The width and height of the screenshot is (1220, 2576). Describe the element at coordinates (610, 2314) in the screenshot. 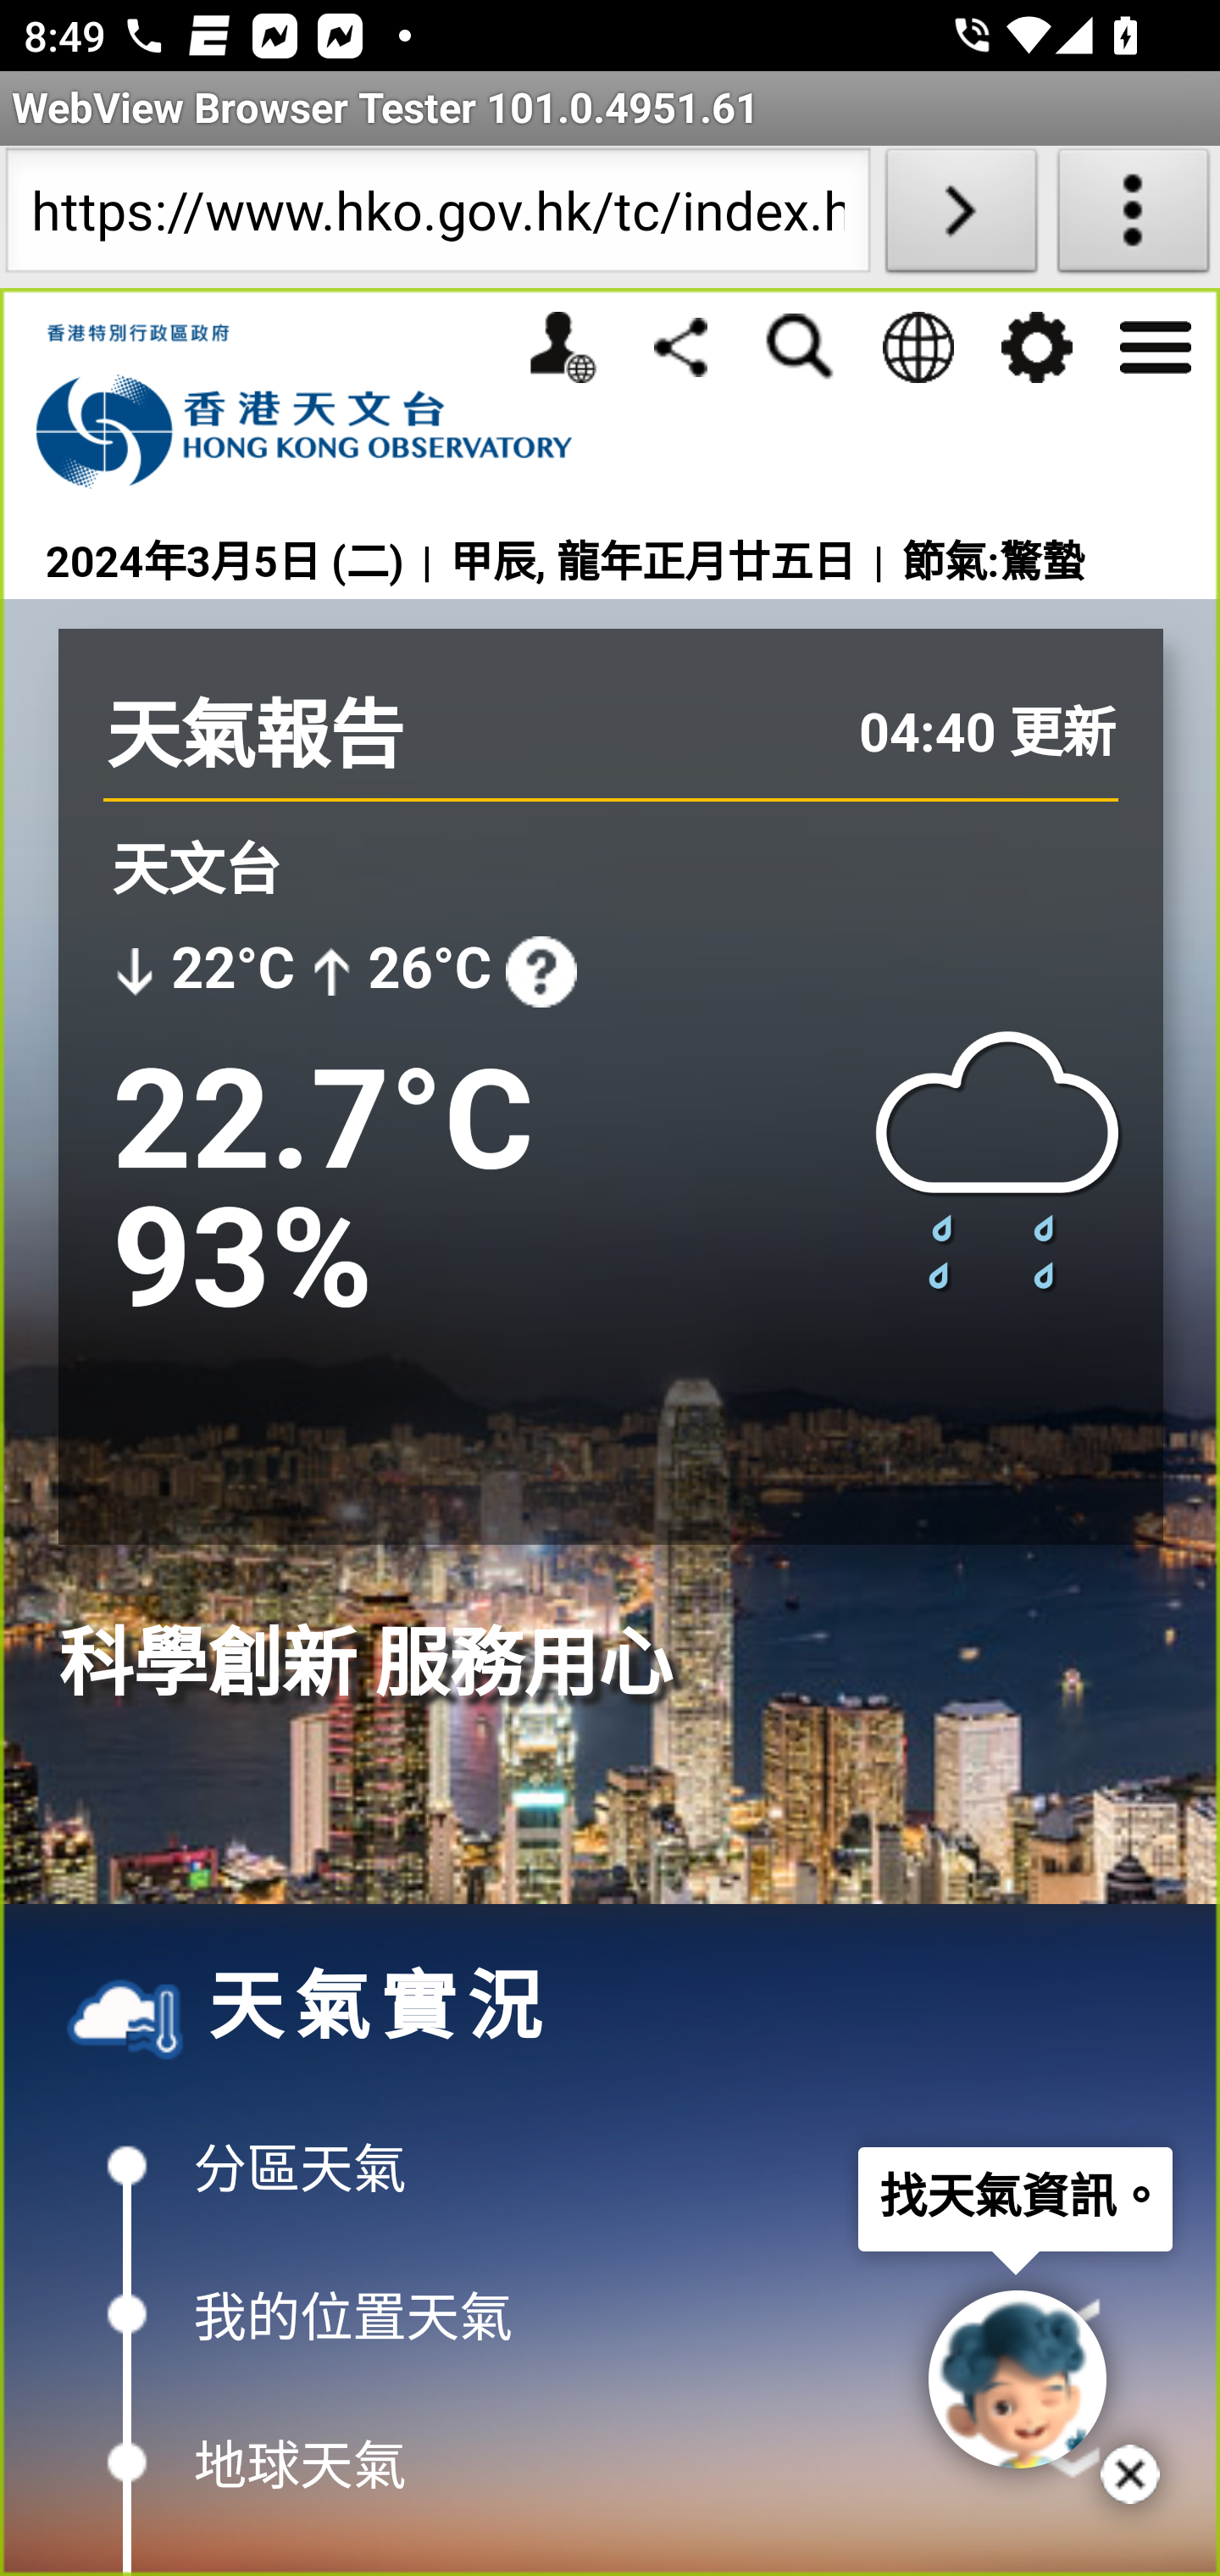

I see `我的位置天氣` at that location.